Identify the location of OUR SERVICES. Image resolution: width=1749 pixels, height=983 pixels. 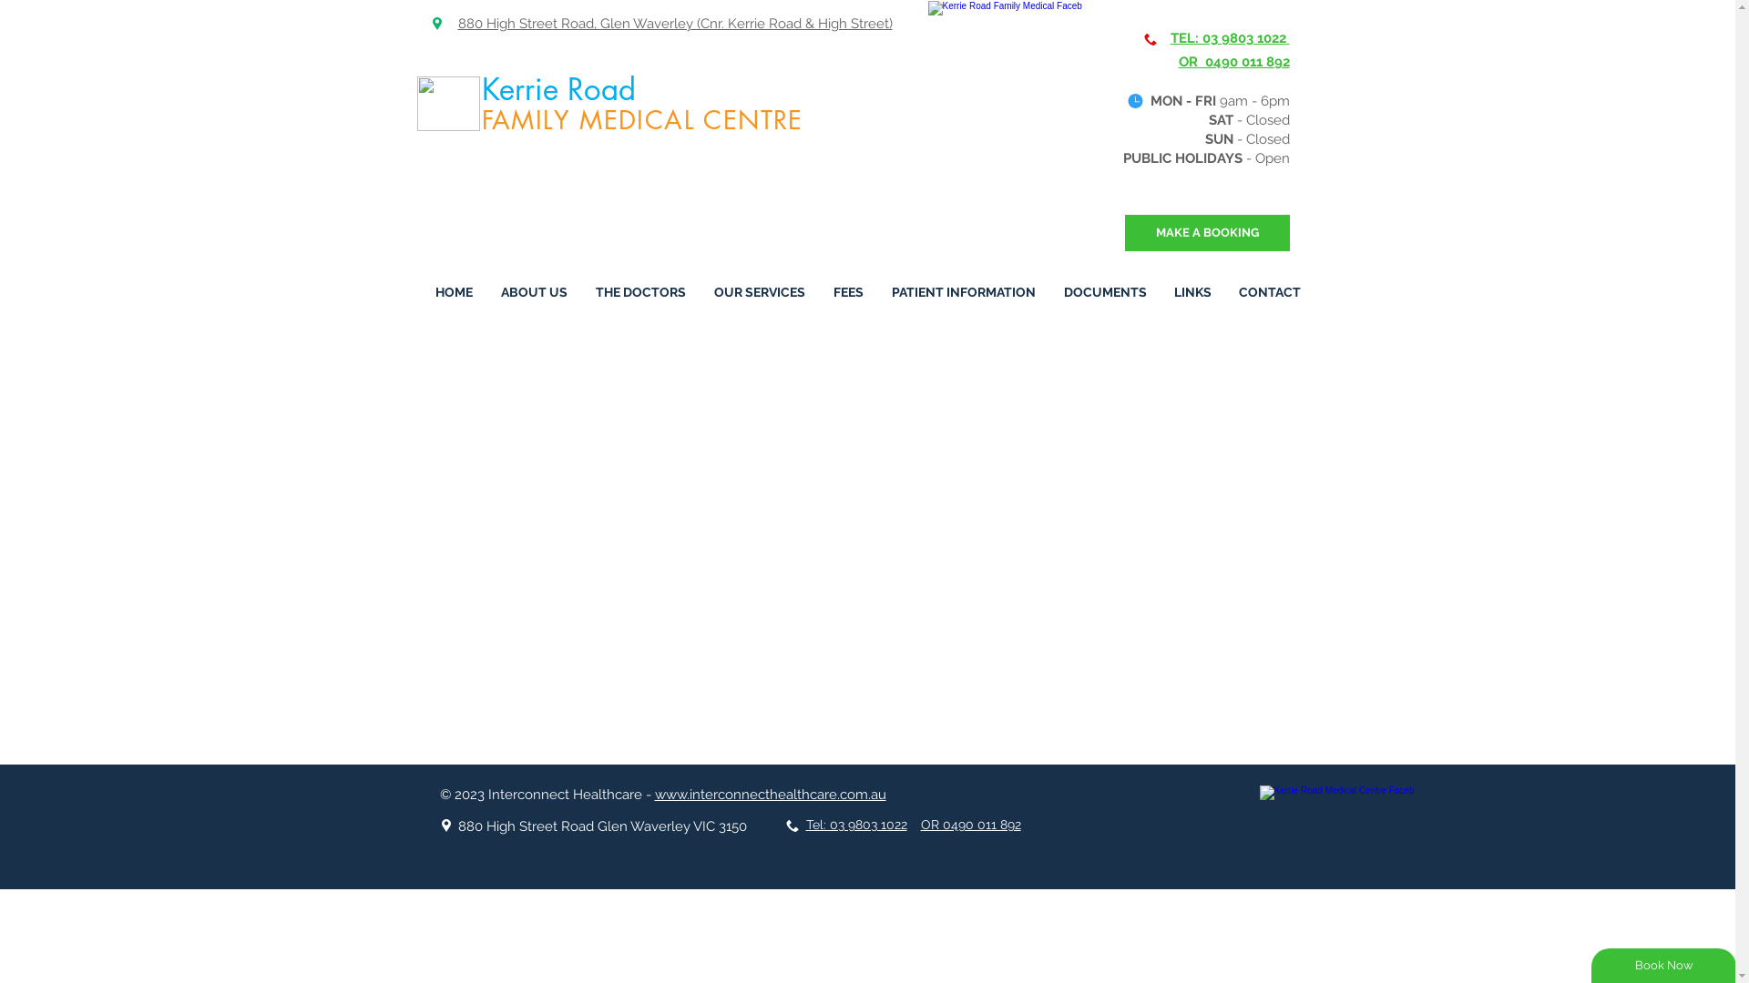
(760, 293).